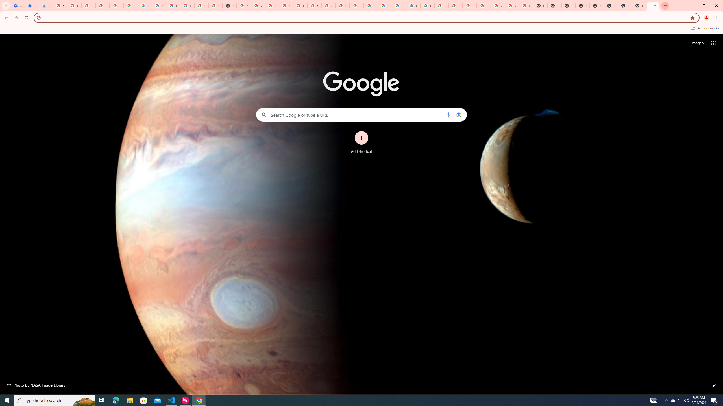 This screenshot has height=406, width=723. What do you see at coordinates (655, 6) in the screenshot?
I see `Close` at bounding box center [655, 6].